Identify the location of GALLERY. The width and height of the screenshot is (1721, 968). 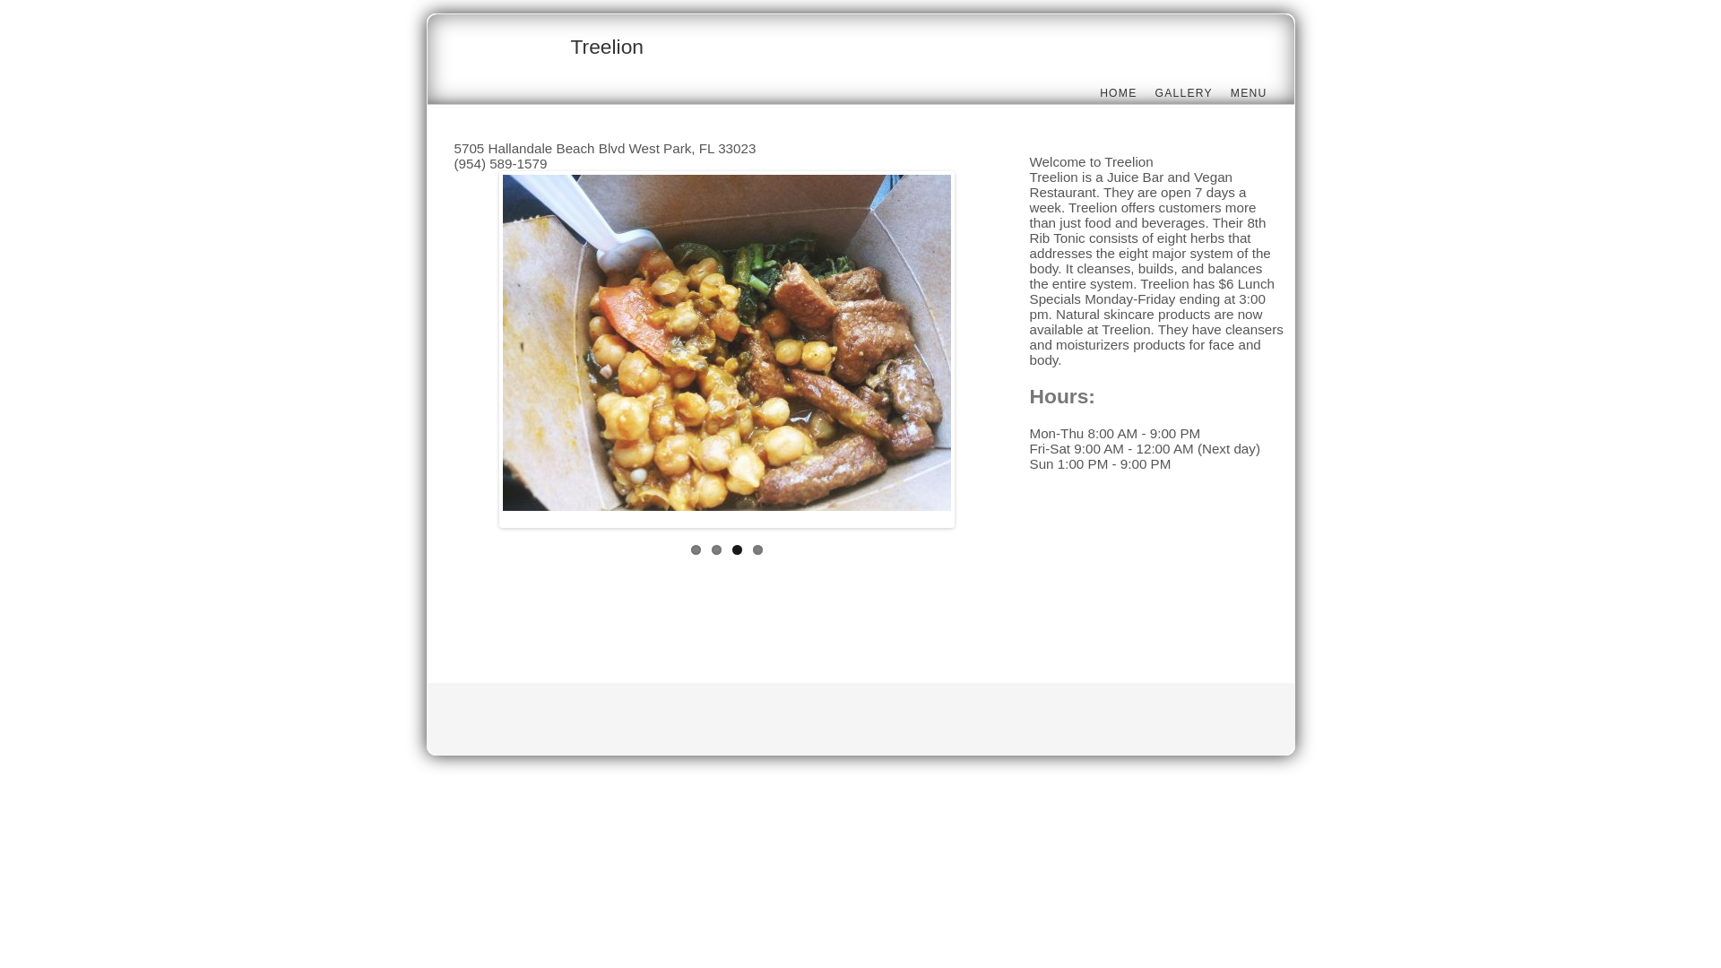
(1183, 93).